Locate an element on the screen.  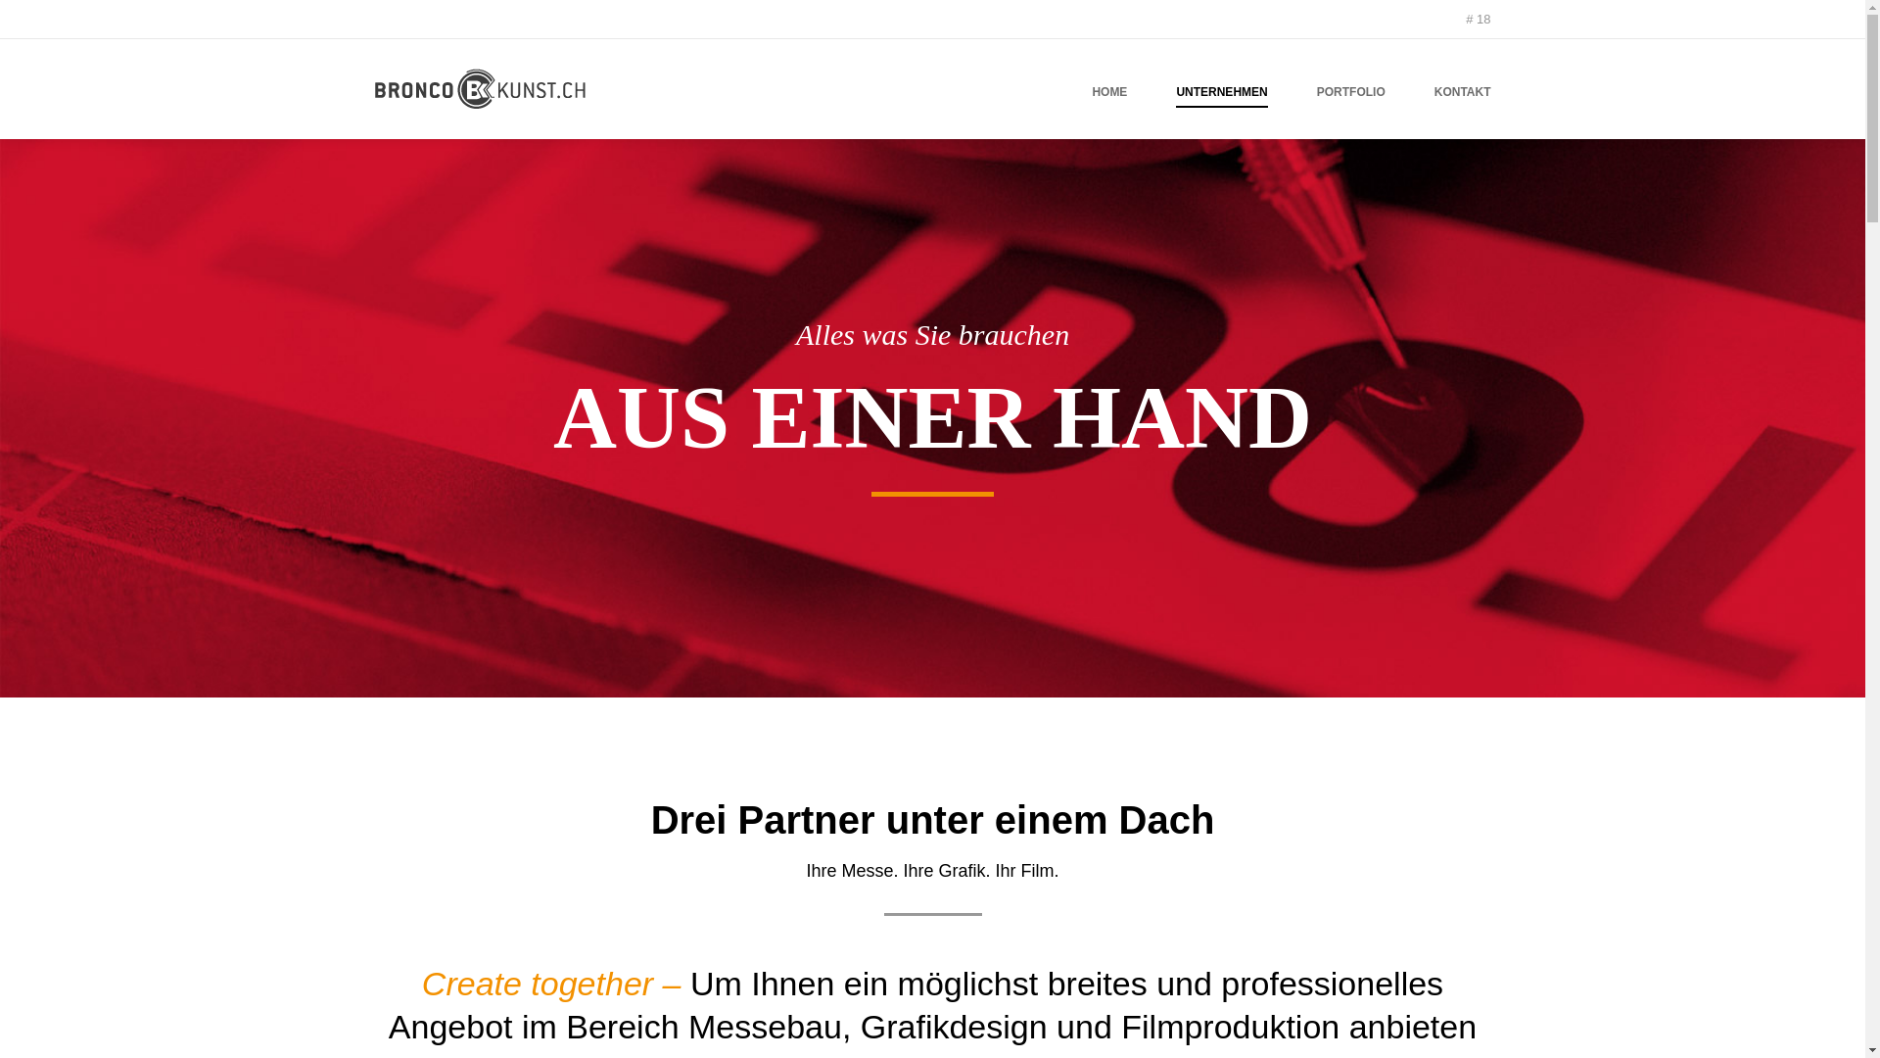
HOME is located at coordinates (1134, 96).